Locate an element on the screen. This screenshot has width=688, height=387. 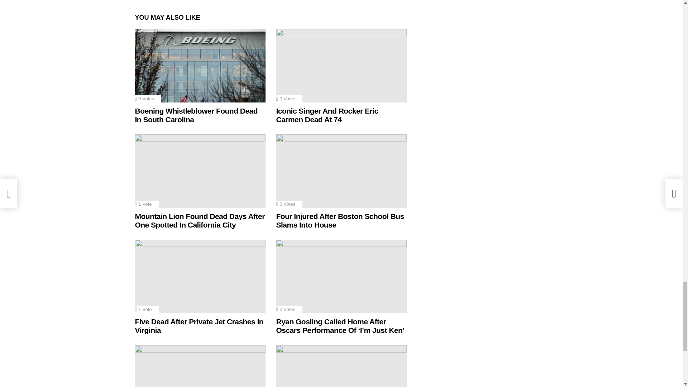
Four Injured After Boston School Bus Slams Into House is located at coordinates (341, 171).